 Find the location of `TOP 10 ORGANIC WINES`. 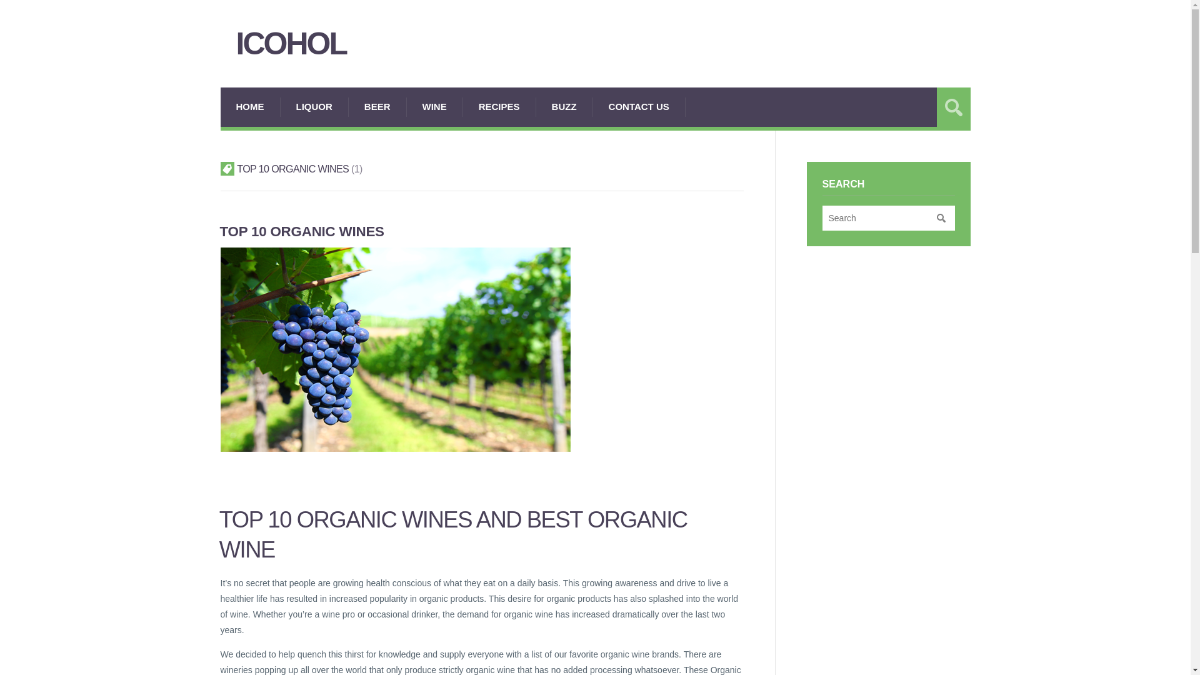

TOP 10 ORGANIC WINES is located at coordinates (301, 231).